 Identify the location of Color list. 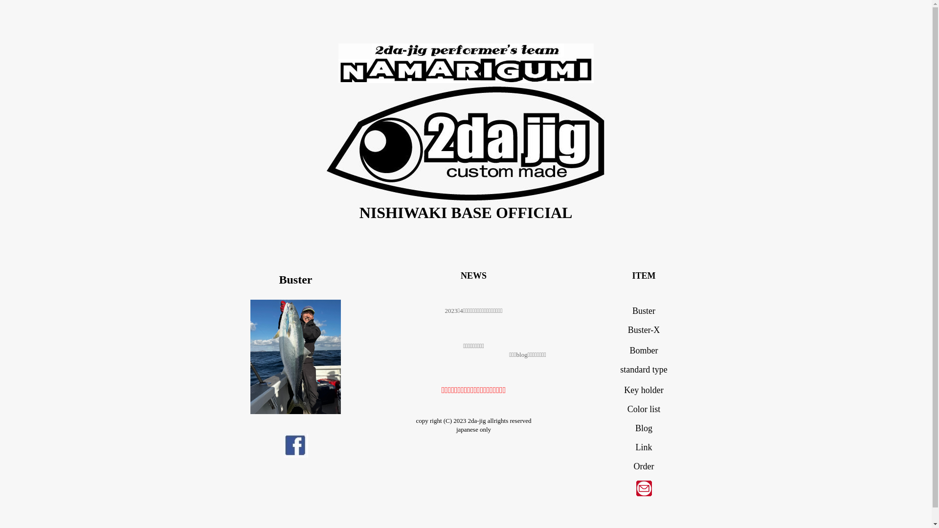
(644, 409).